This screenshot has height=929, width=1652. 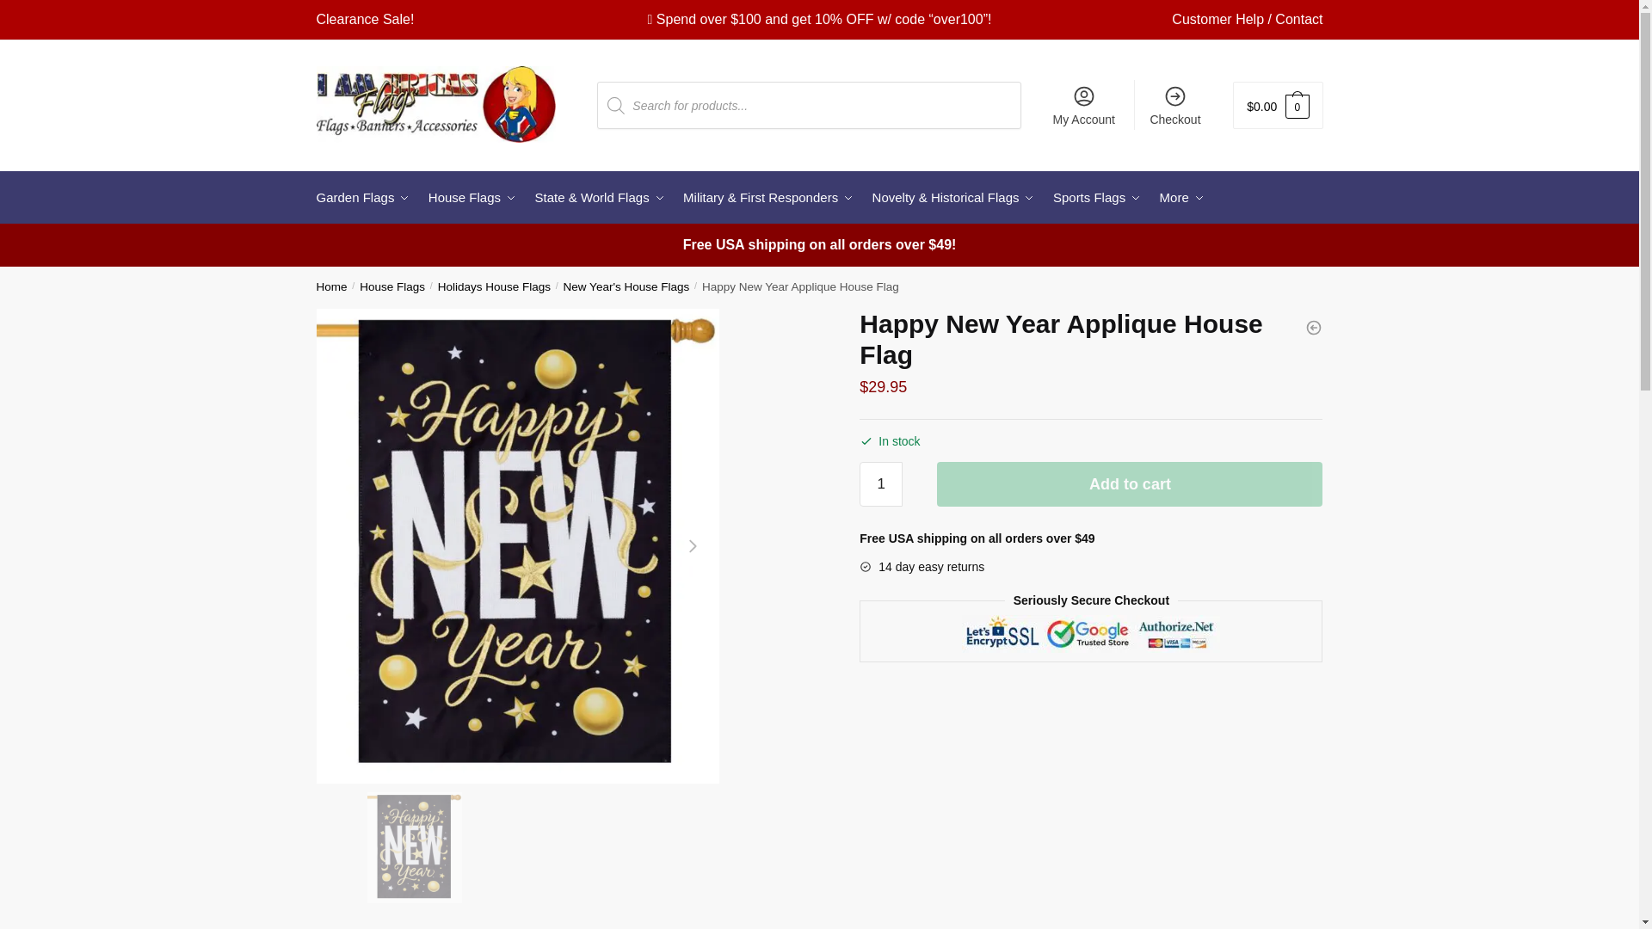 I want to click on Checkout, so click(x=1175, y=105).